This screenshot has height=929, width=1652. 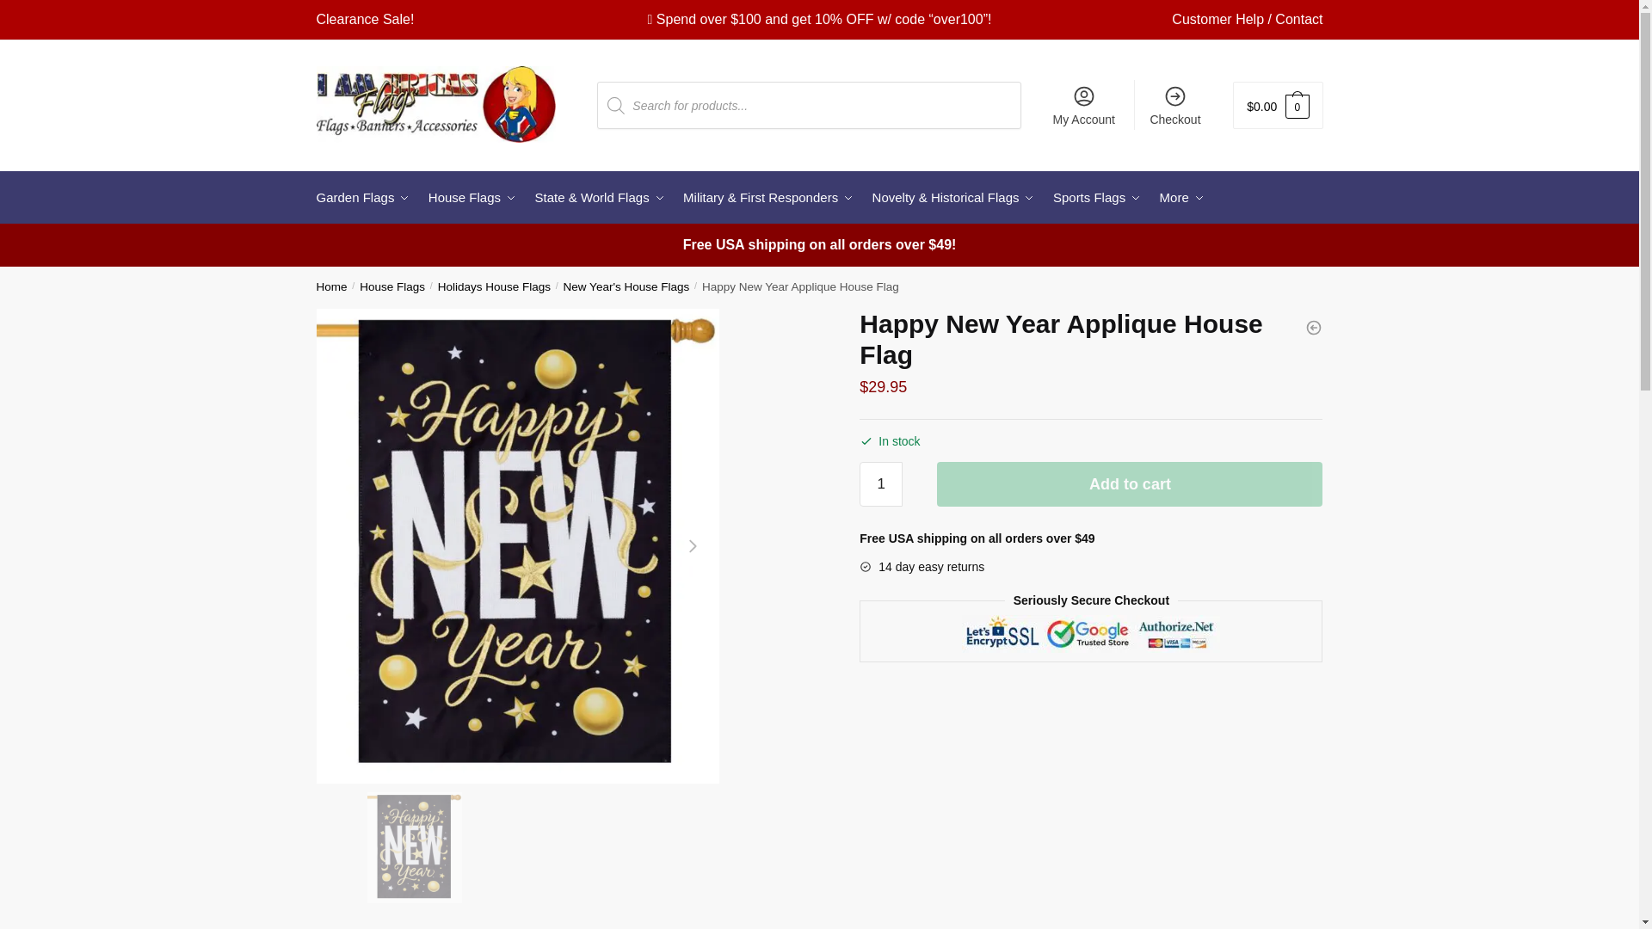 I want to click on Checkout, so click(x=1175, y=105).